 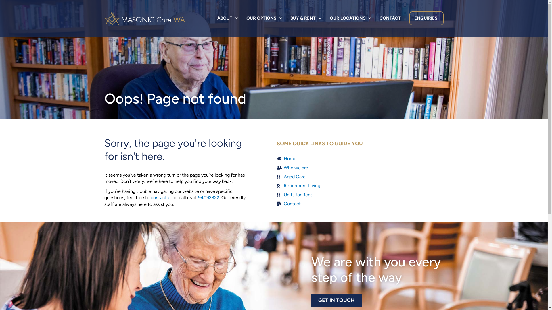 What do you see at coordinates (350, 18) in the screenshot?
I see `OUR LOCATIONS` at bounding box center [350, 18].